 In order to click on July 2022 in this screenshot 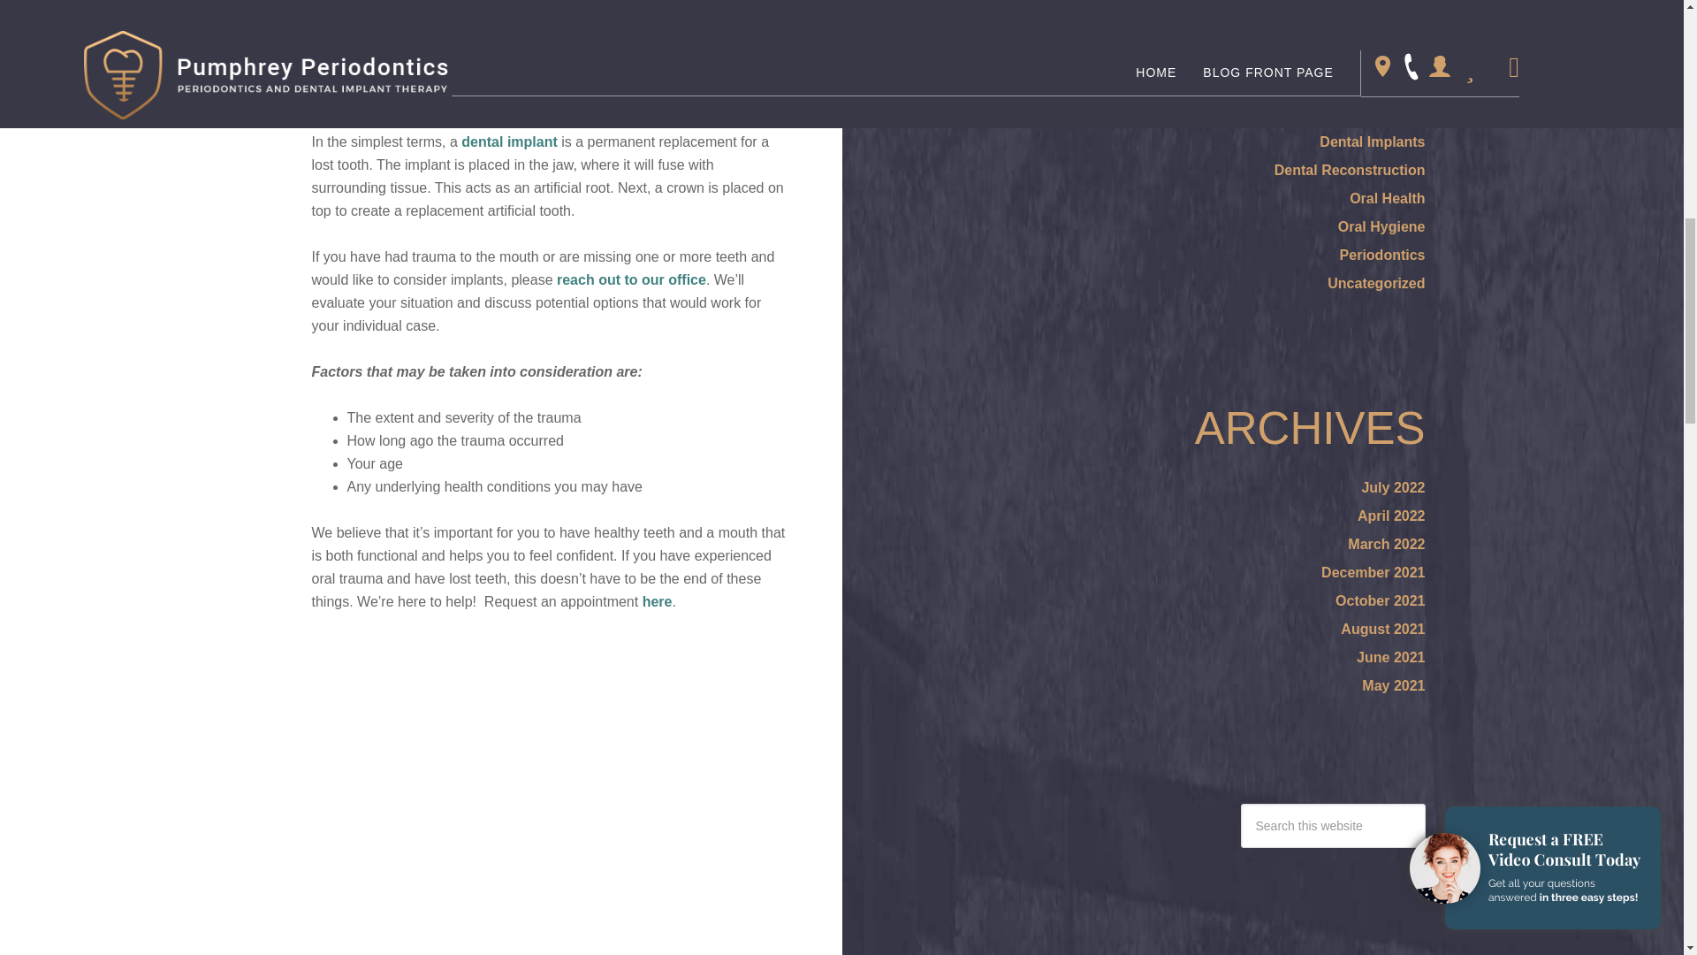, I will do `click(1393, 488)`.